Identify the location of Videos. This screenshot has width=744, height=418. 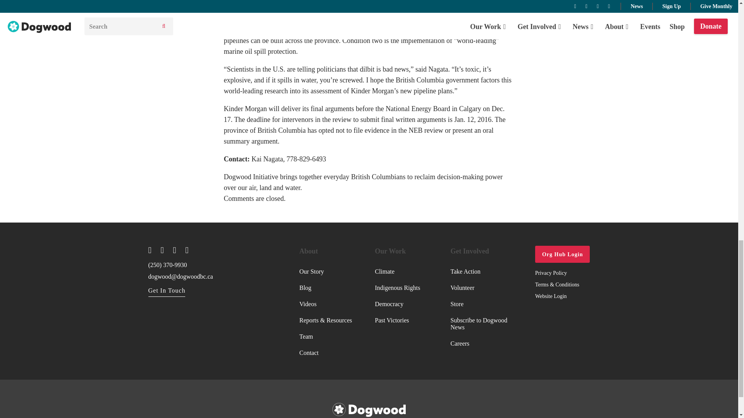
(325, 304).